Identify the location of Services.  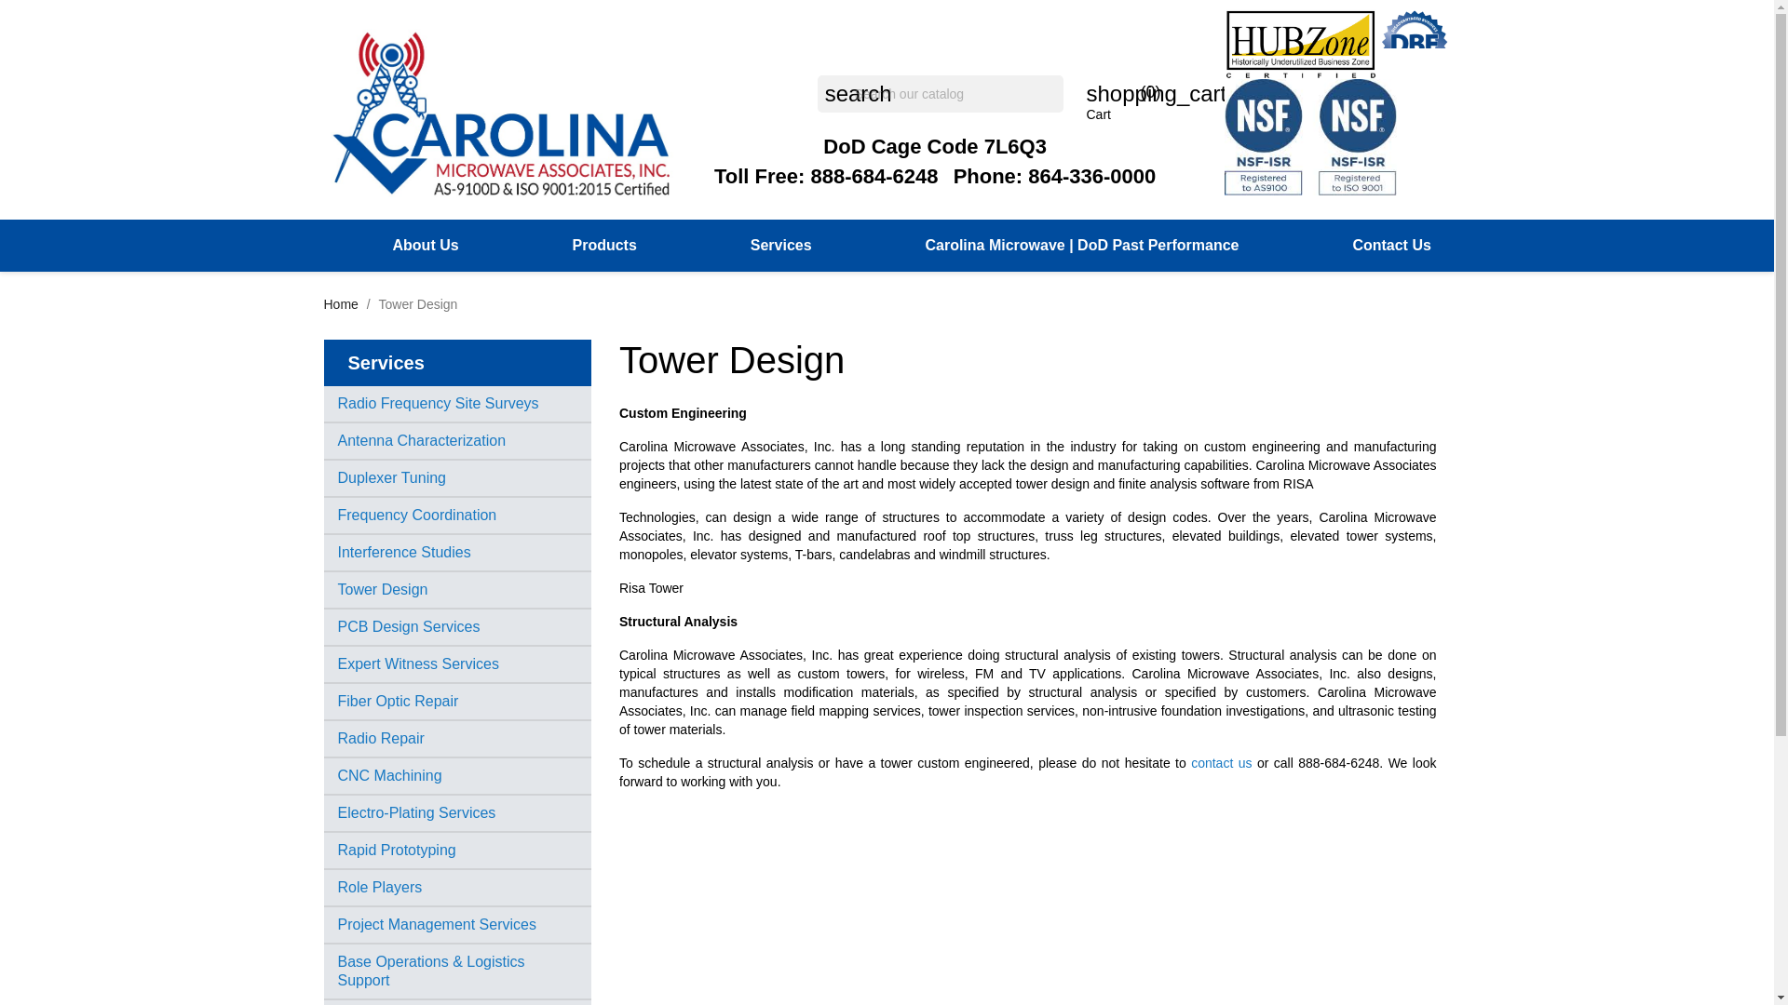
(780, 246).